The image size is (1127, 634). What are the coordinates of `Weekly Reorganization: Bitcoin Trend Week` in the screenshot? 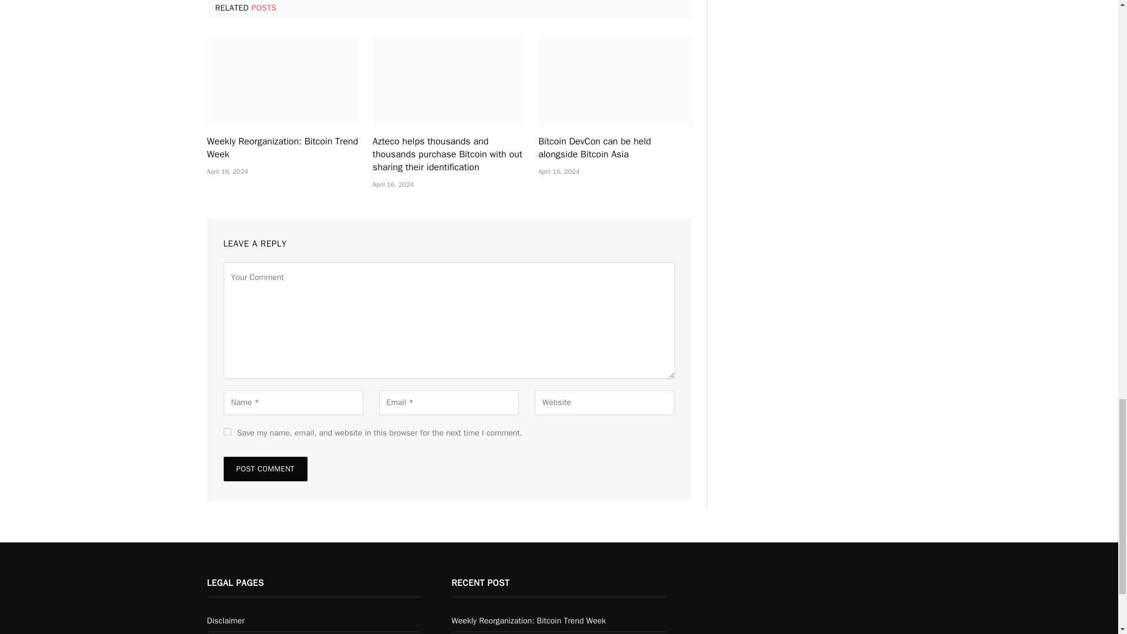 It's located at (283, 149).